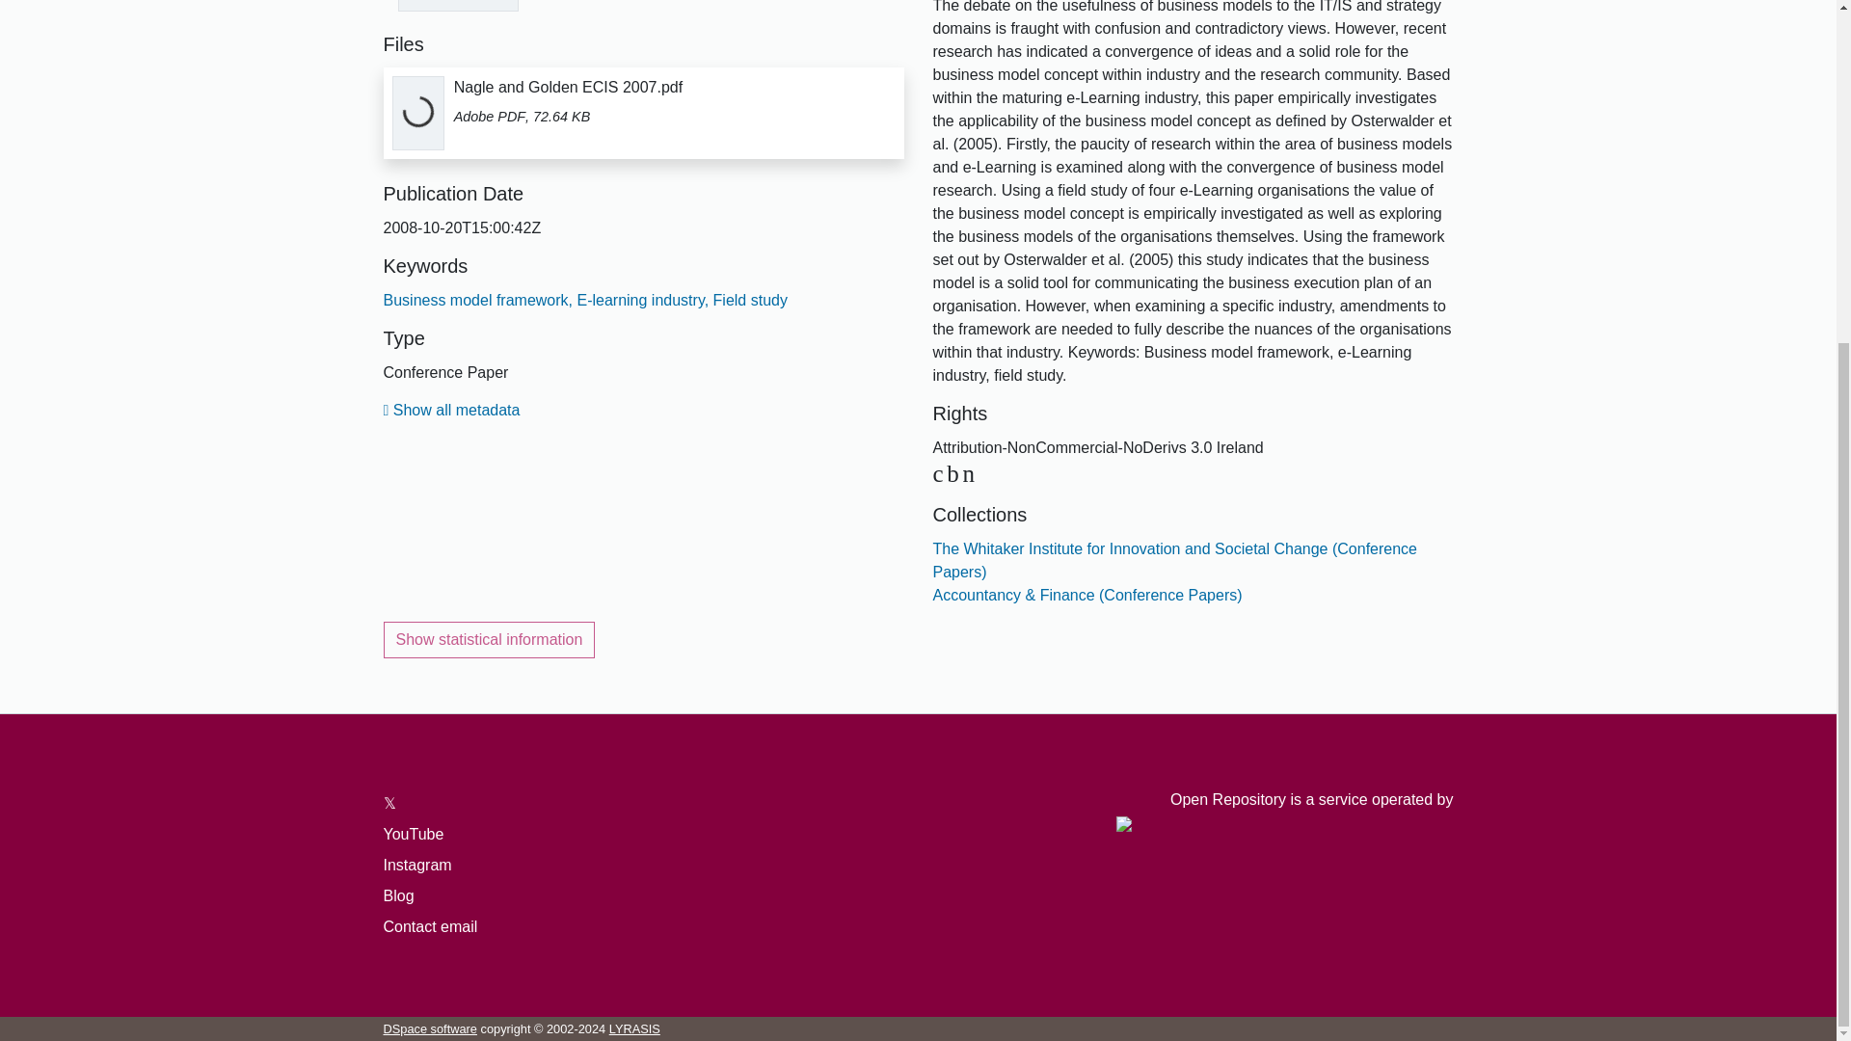  What do you see at coordinates (490, 639) in the screenshot?
I see `Show statistical information` at bounding box center [490, 639].